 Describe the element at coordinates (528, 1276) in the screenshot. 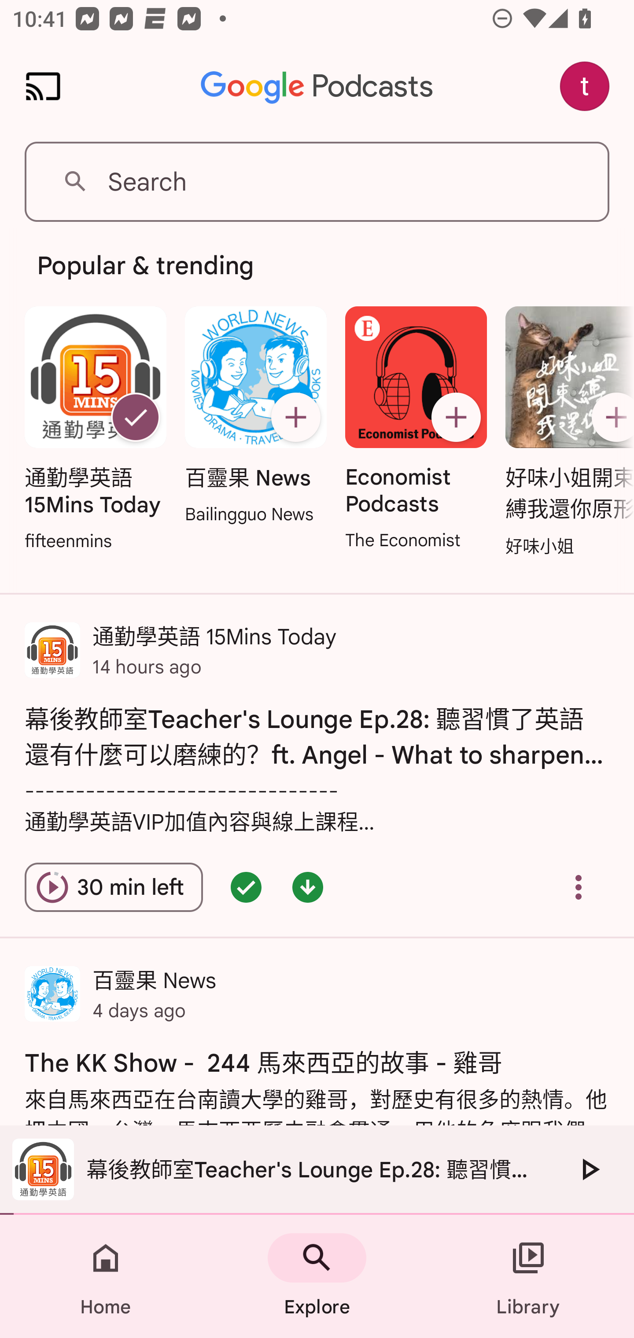

I see `Library` at that location.